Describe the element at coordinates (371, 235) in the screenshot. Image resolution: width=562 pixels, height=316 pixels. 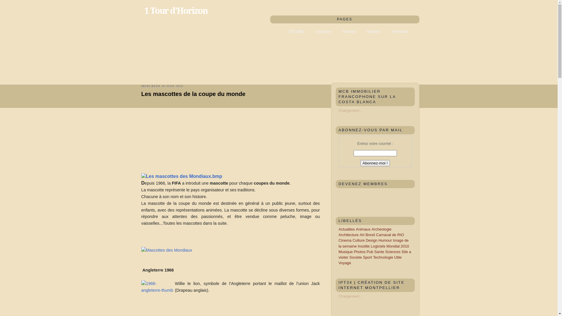
I see `Bresil` at that location.